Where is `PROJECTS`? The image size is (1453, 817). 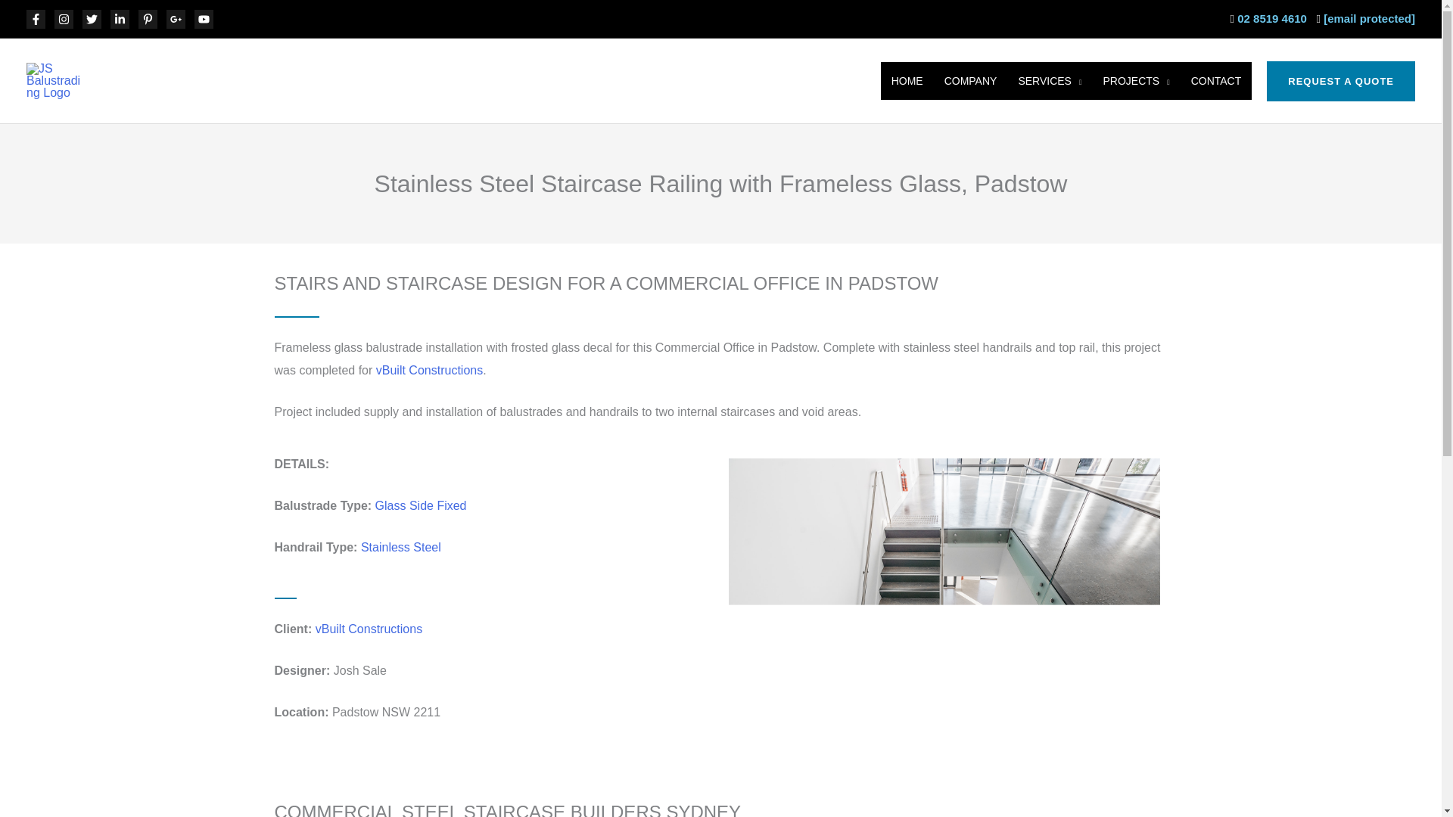 PROJECTS is located at coordinates (1136, 80).